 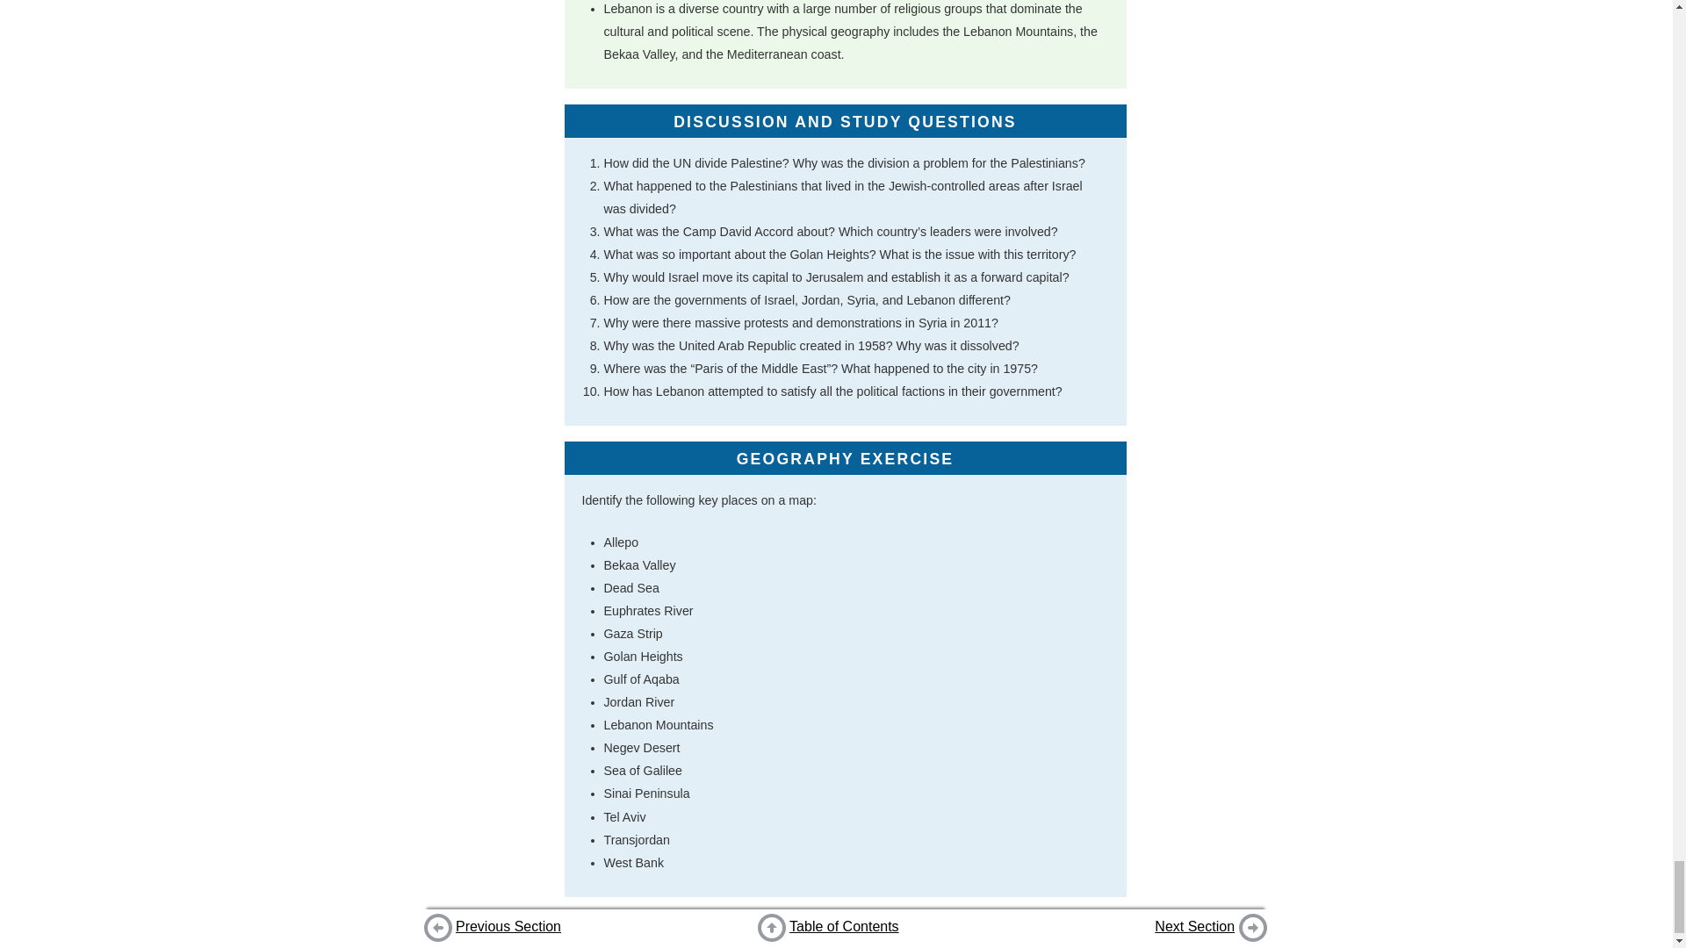 What do you see at coordinates (1194, 925) in the screenshot?
I see `Next Section` at bounding box center [1194, 925].